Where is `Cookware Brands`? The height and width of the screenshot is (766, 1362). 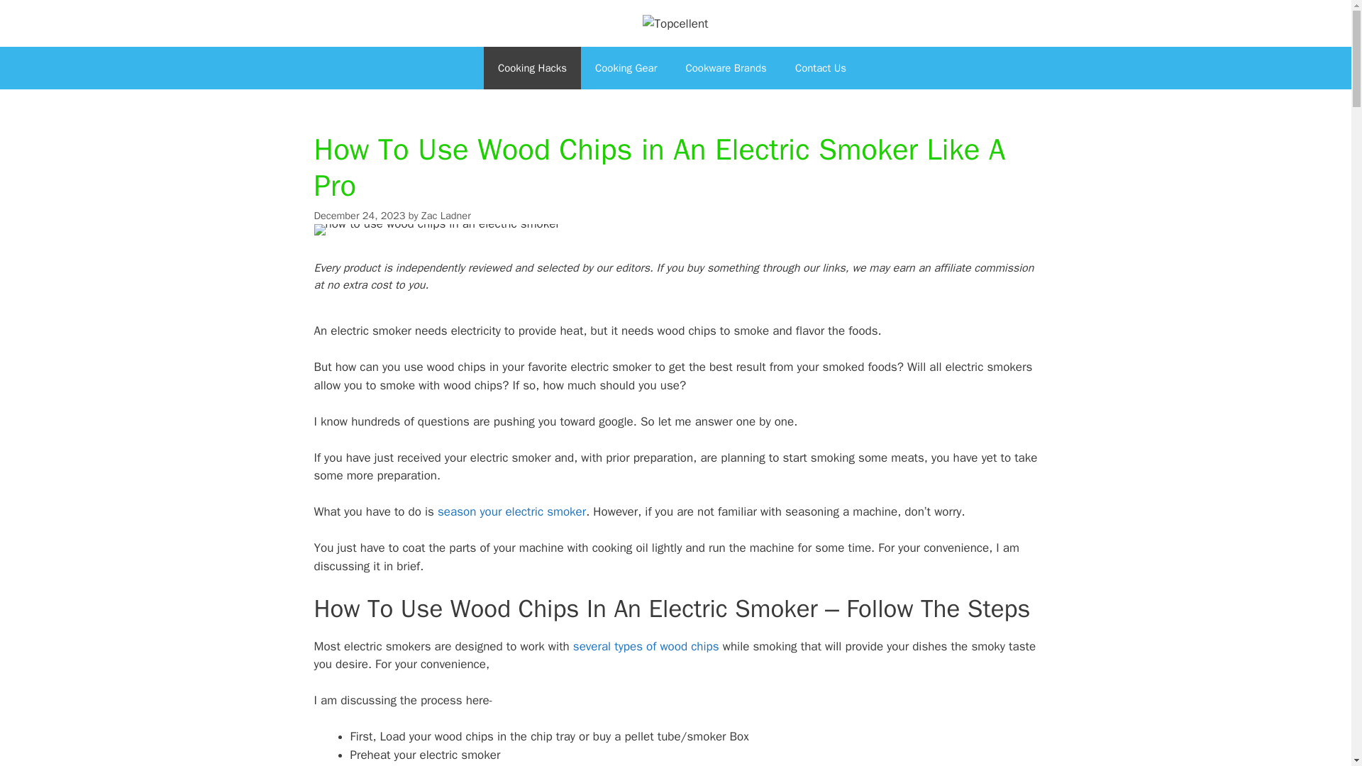
Cookware Brands is located at coordinates (726, 68).